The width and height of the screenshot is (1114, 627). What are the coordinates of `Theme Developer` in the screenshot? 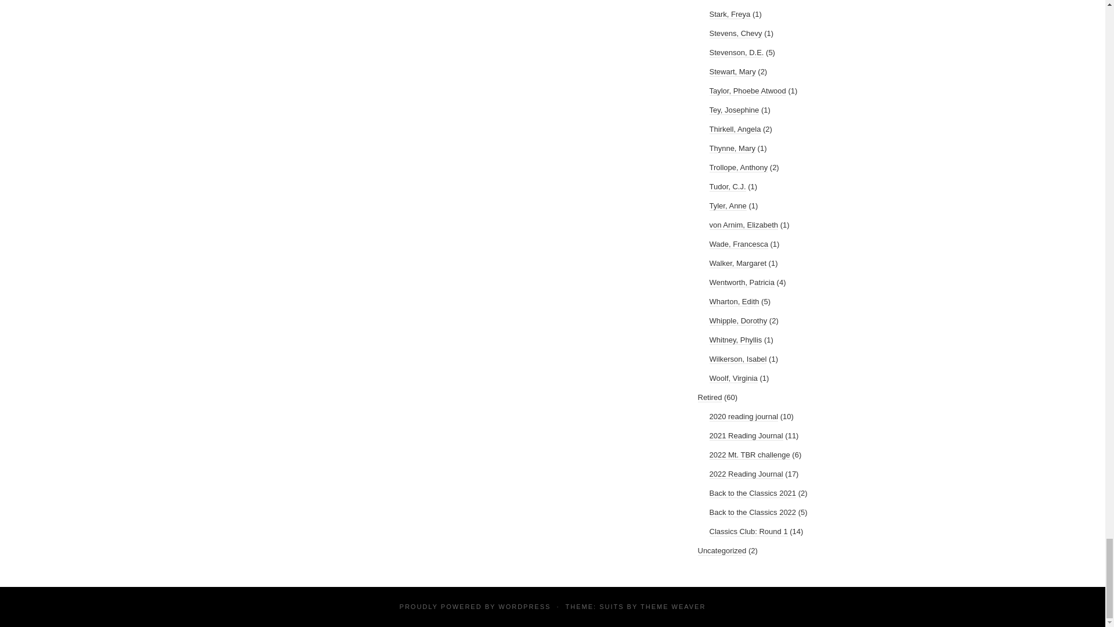 It's located at (673, 606).